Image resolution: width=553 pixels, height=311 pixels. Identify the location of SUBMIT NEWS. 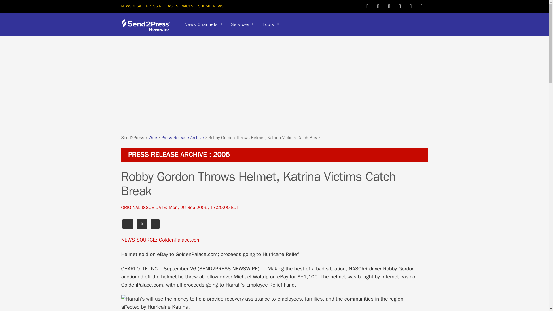
(211, 6).